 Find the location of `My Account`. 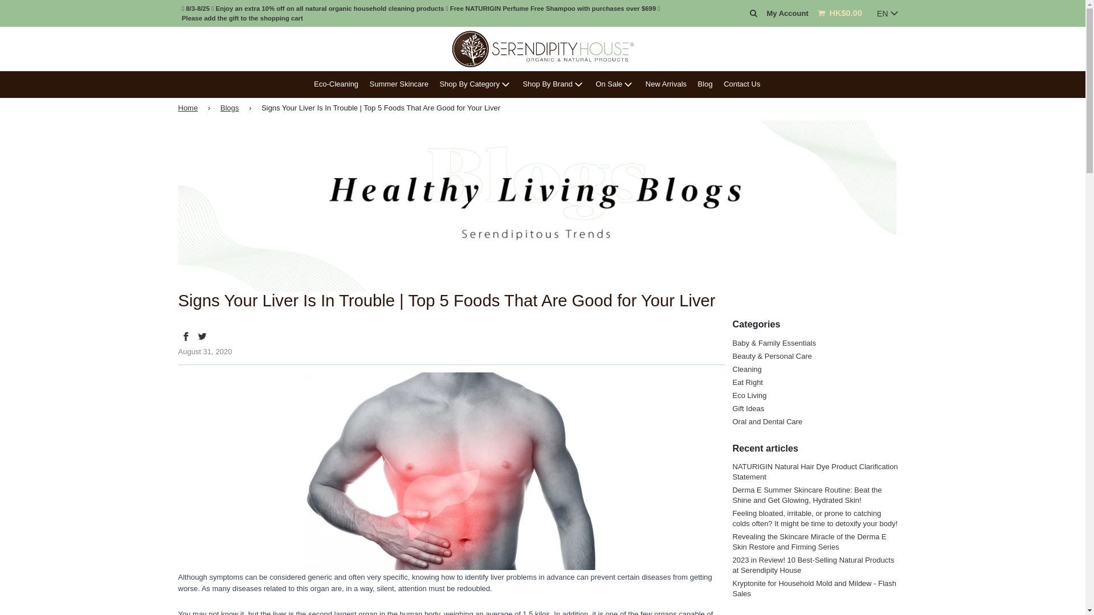

My Account is located at coordinates (787, 14).